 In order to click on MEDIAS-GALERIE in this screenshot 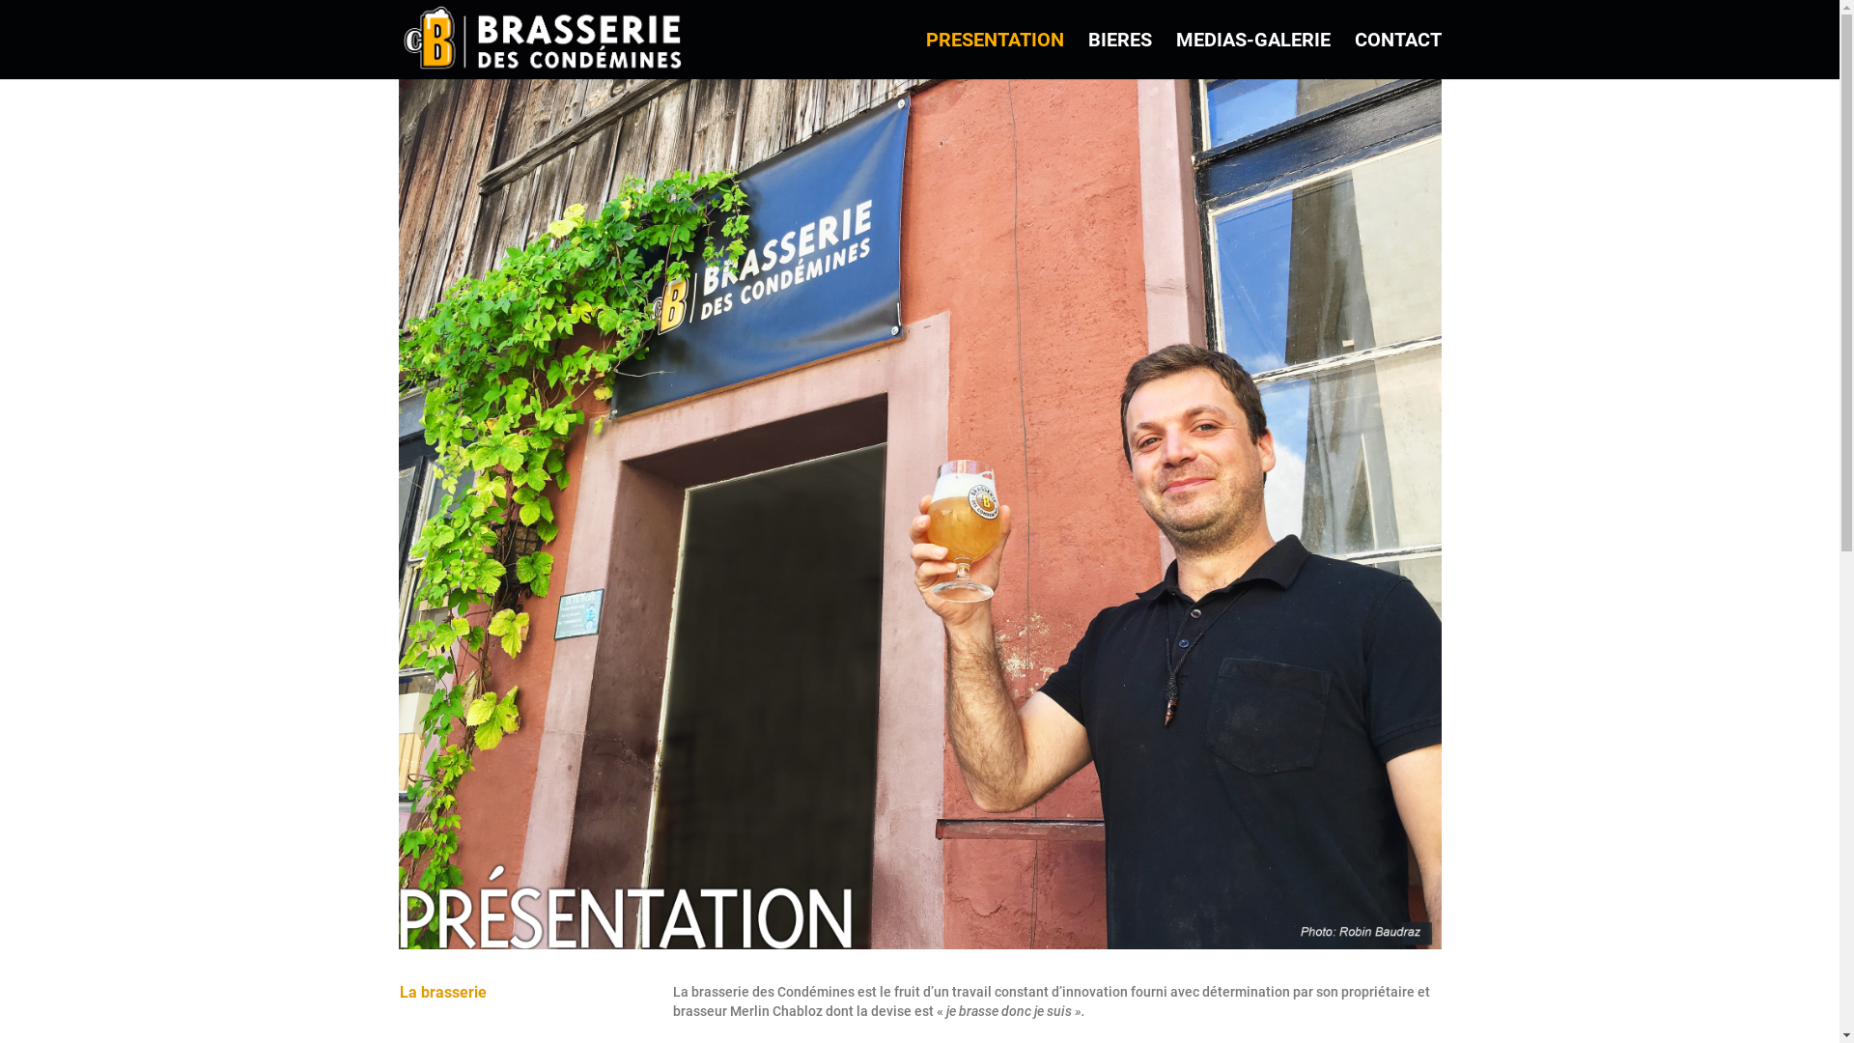, I will do `click(1253, 56)`.